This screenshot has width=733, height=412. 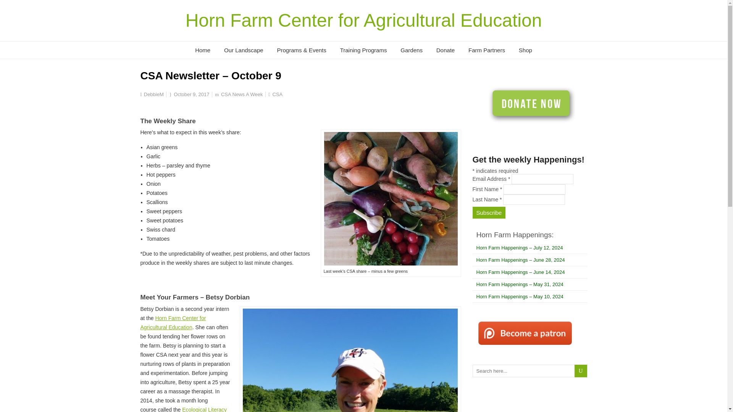 What do you see at coordinates (486, 50) in the screenshot?
I see `Farm Partners` at bounding box center [486, 50].